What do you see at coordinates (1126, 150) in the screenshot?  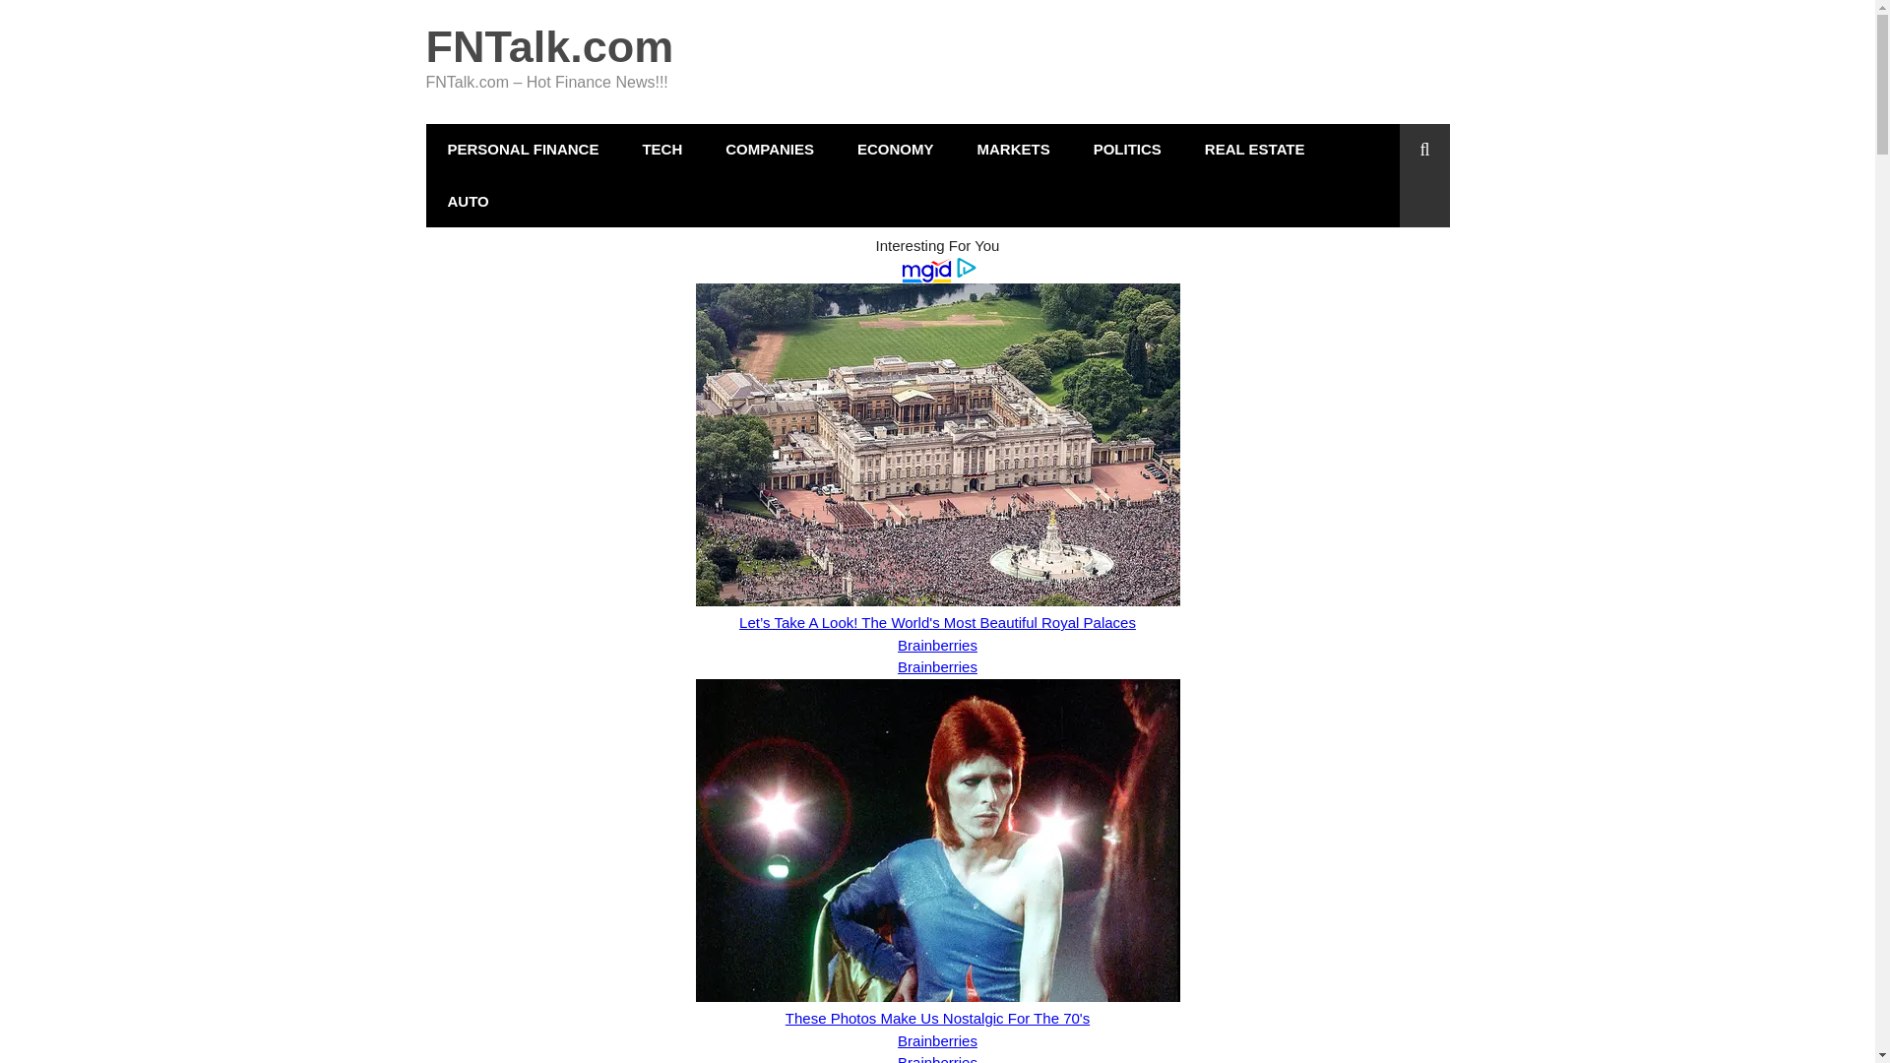 I see `POLITICS` at bounding box center [1126, 150].